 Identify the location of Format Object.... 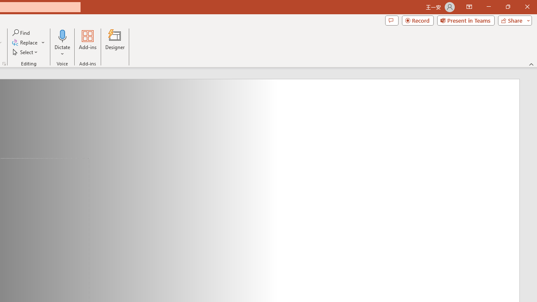
(4, 64).